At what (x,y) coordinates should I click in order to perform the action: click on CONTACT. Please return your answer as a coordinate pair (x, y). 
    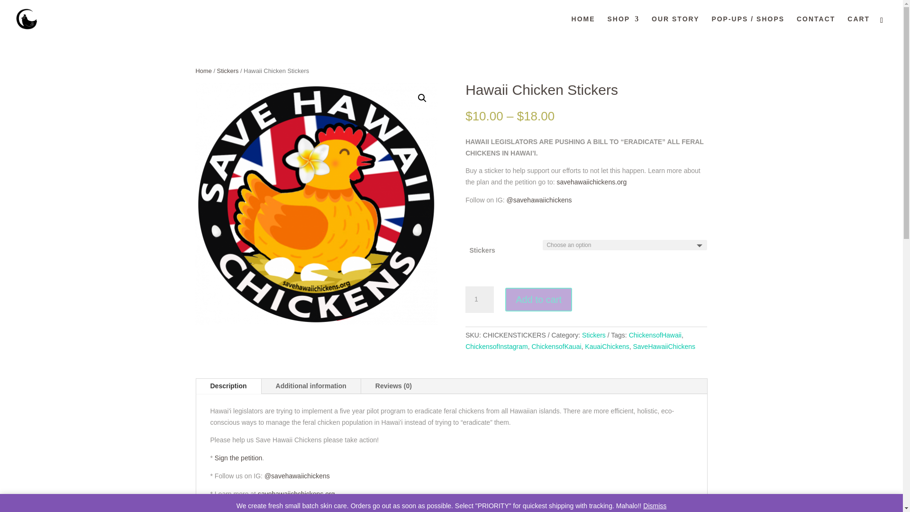
    Looking at the image, I should click on (816, 27).